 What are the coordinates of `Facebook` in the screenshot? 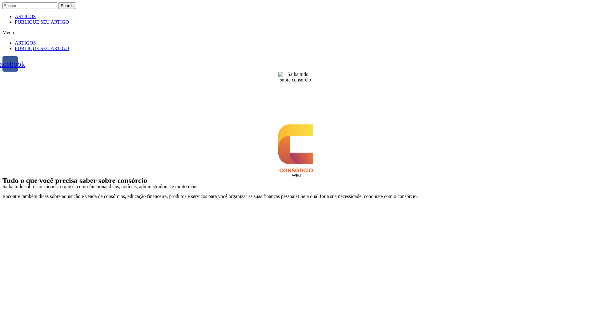 It's located at (10, 64).